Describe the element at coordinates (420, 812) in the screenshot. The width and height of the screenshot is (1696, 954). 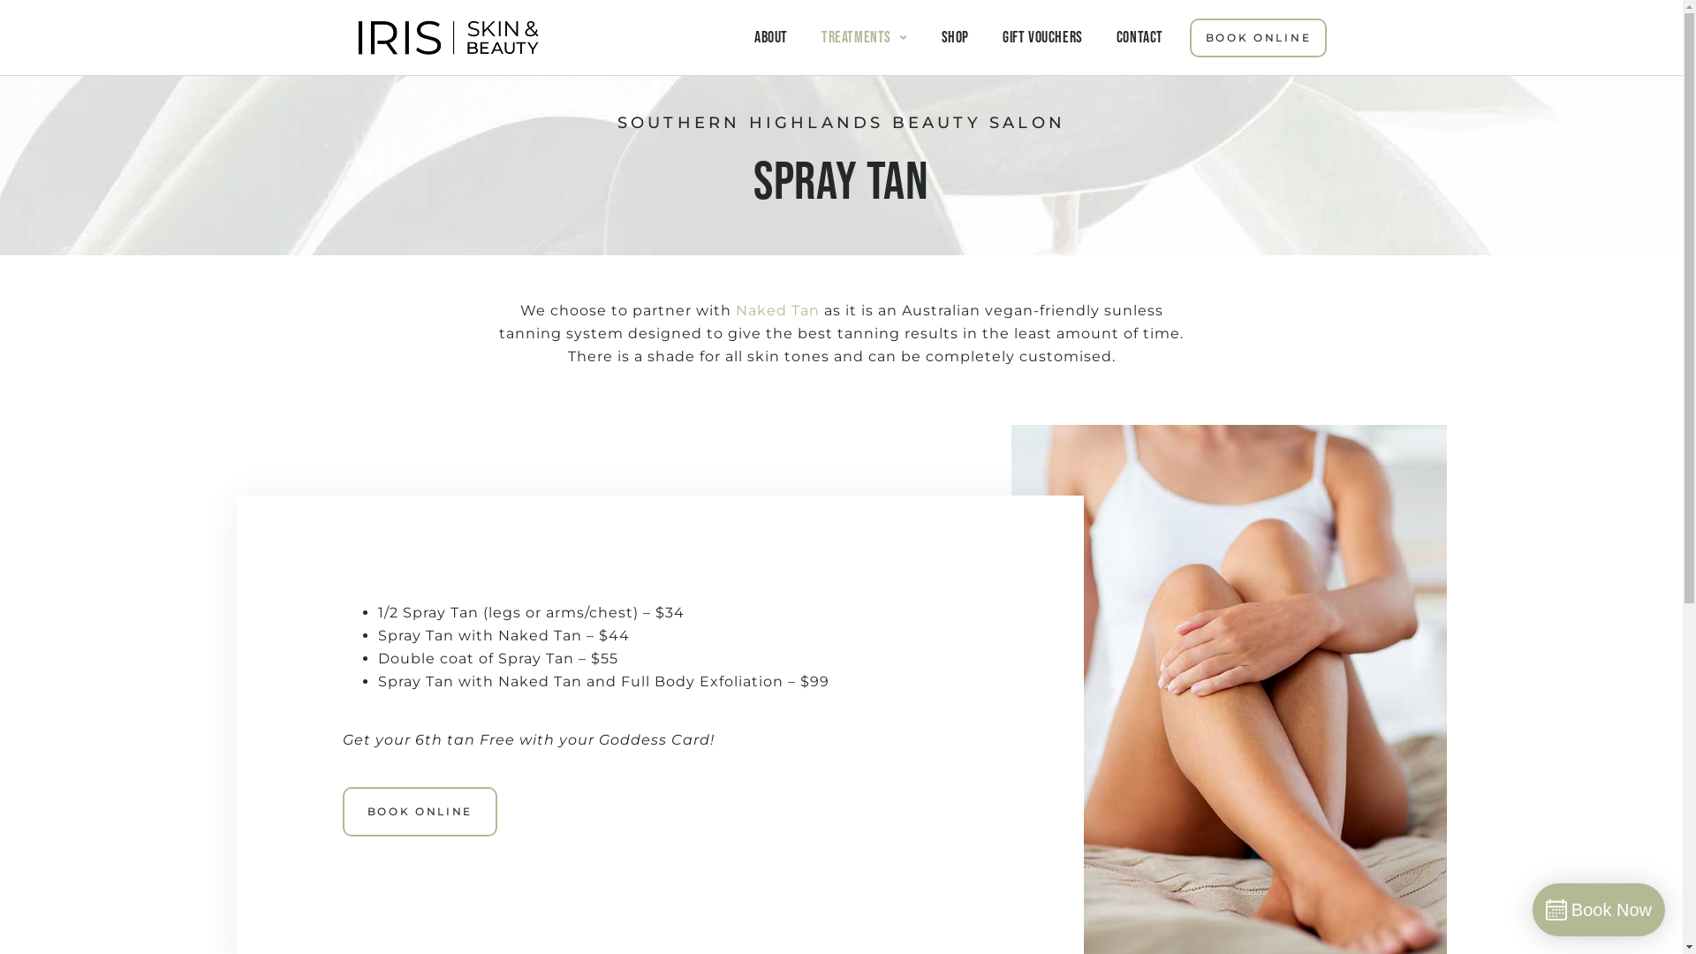
I see `BOOK ONLINE` at that location.